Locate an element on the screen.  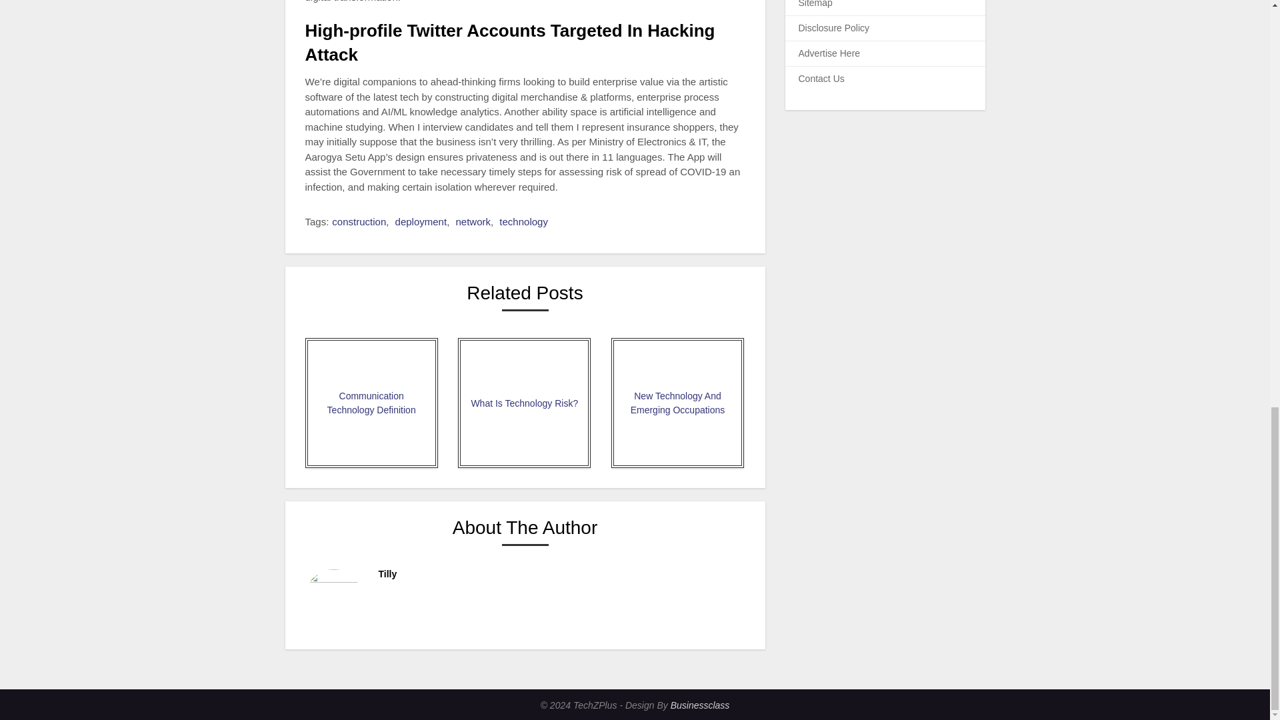
Communication Technology Definition is located at coordinates (371, 403).